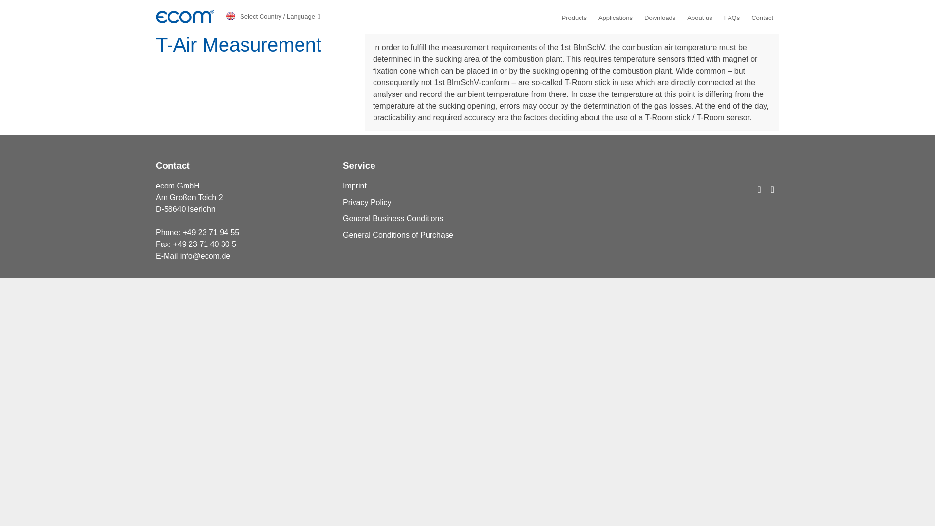  Describe the element at coordinates (659, 18) in the screenshot. I see `Downloads` at that location.